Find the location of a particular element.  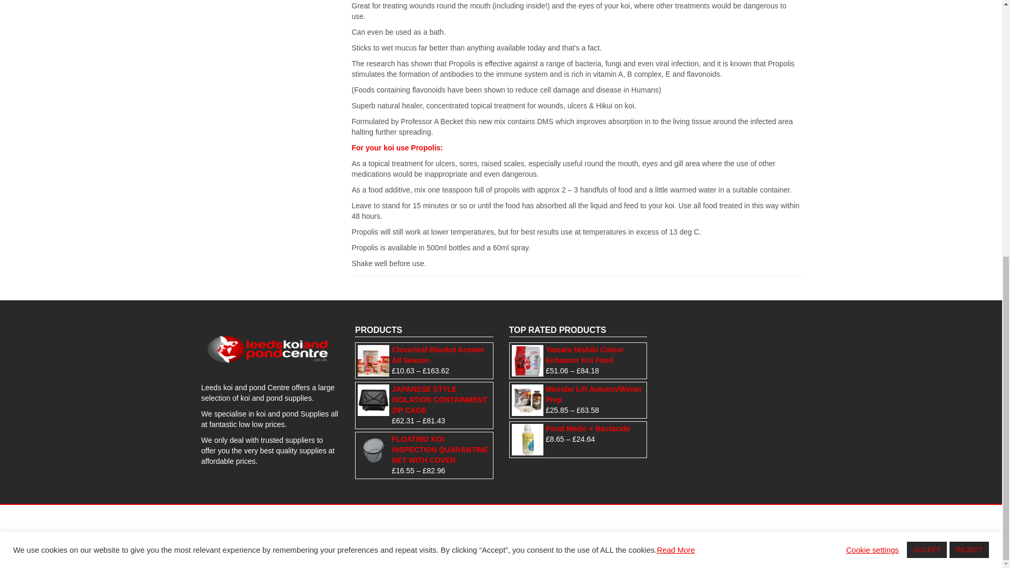

Read More is located at coordinates (676, 84).